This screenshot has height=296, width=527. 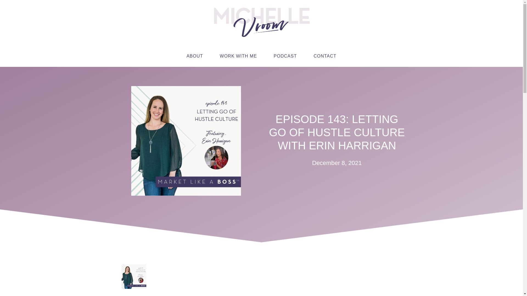 What do you see at coordinates (325, 56) in the screenshot?
I see `CONTACT` at bounding box center [325, 56].